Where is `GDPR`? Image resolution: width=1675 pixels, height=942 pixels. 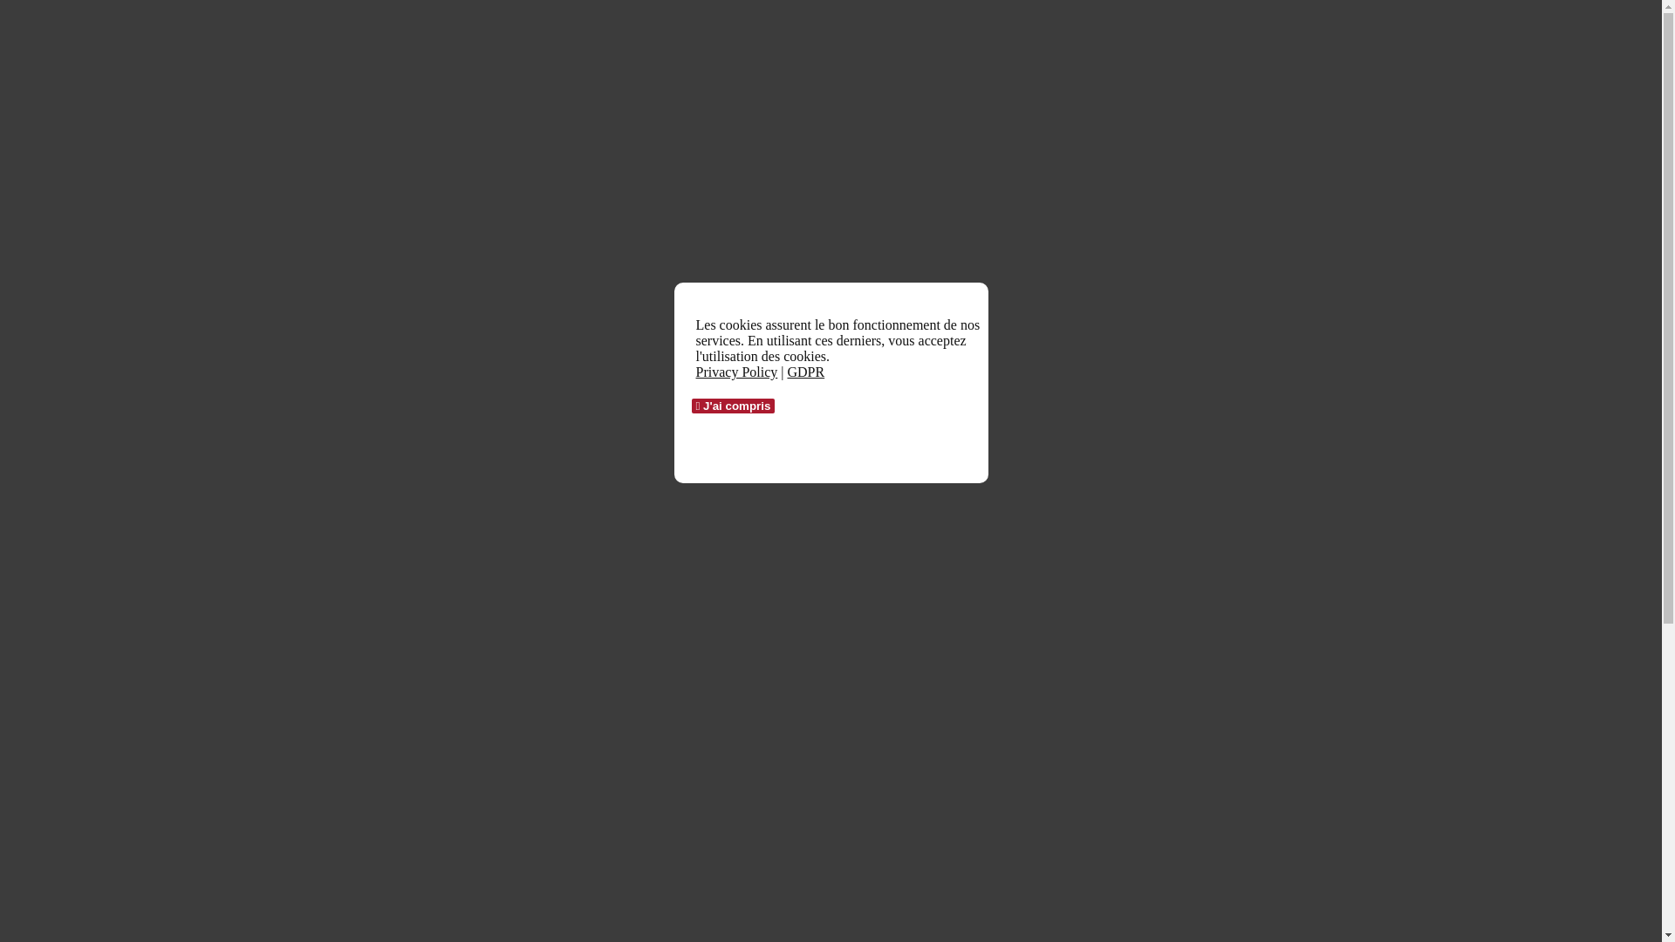
GDPR is located at coordinates (806, 372).